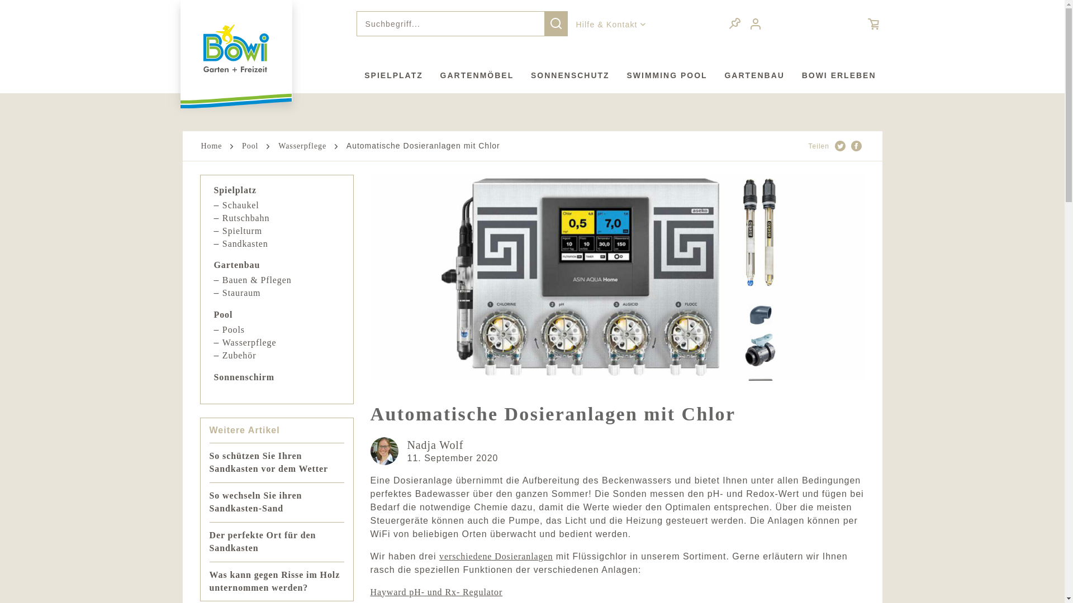 This screenshot has height=603, width=1073. I want to click on Warenkorb, so click(862, 23).